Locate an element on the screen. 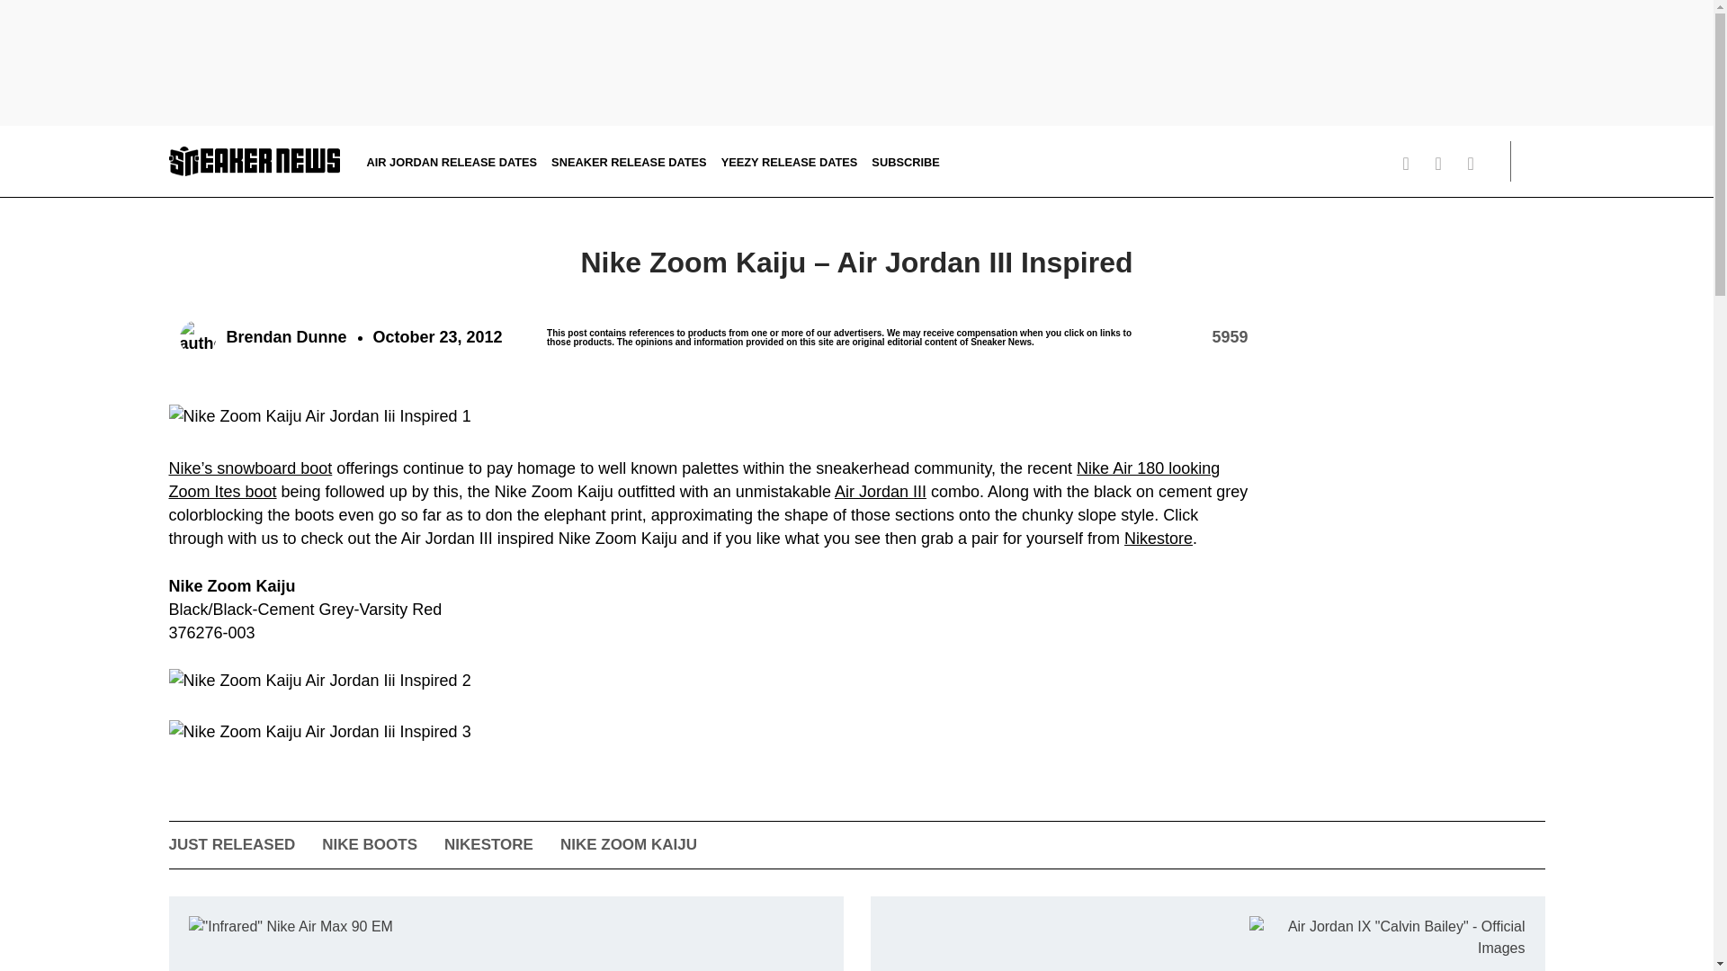 This screenshot has height=971, width=1727. Discord is located at coordinates (1380, 164).